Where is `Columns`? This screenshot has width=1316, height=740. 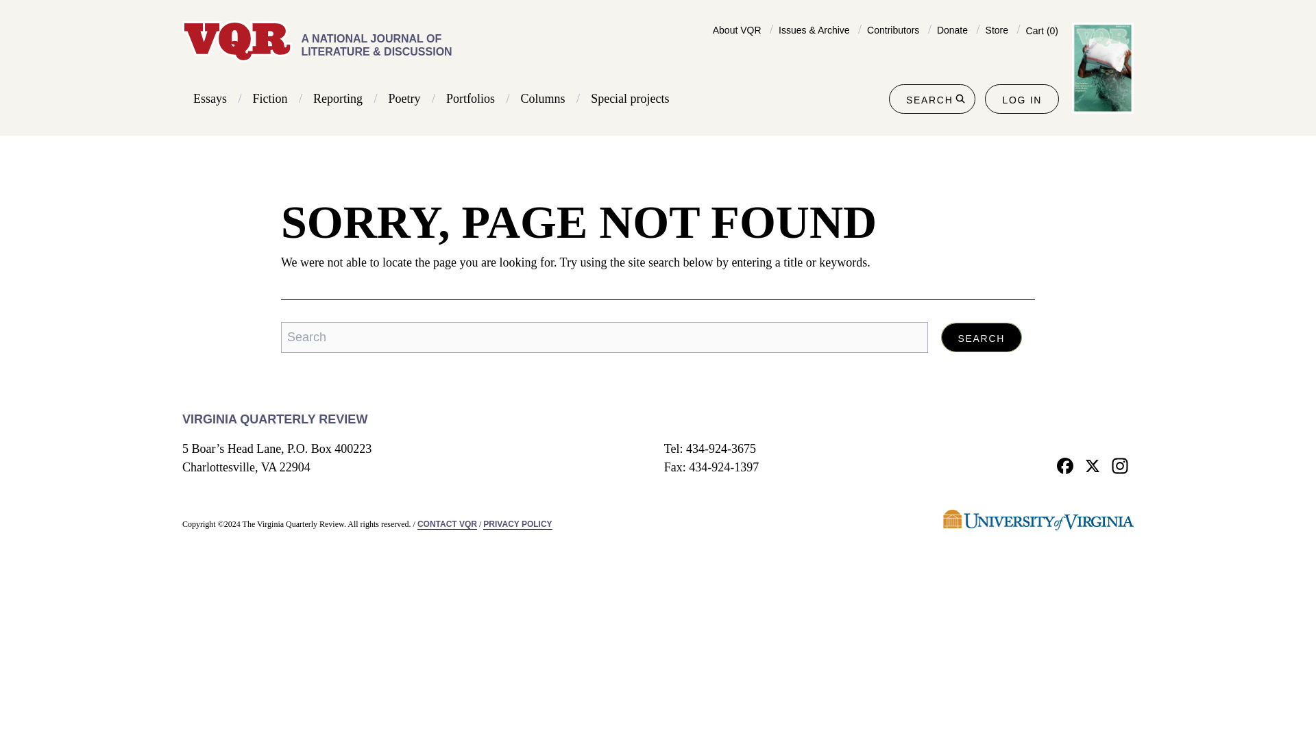 Columns is located at coordinates (543, 99).